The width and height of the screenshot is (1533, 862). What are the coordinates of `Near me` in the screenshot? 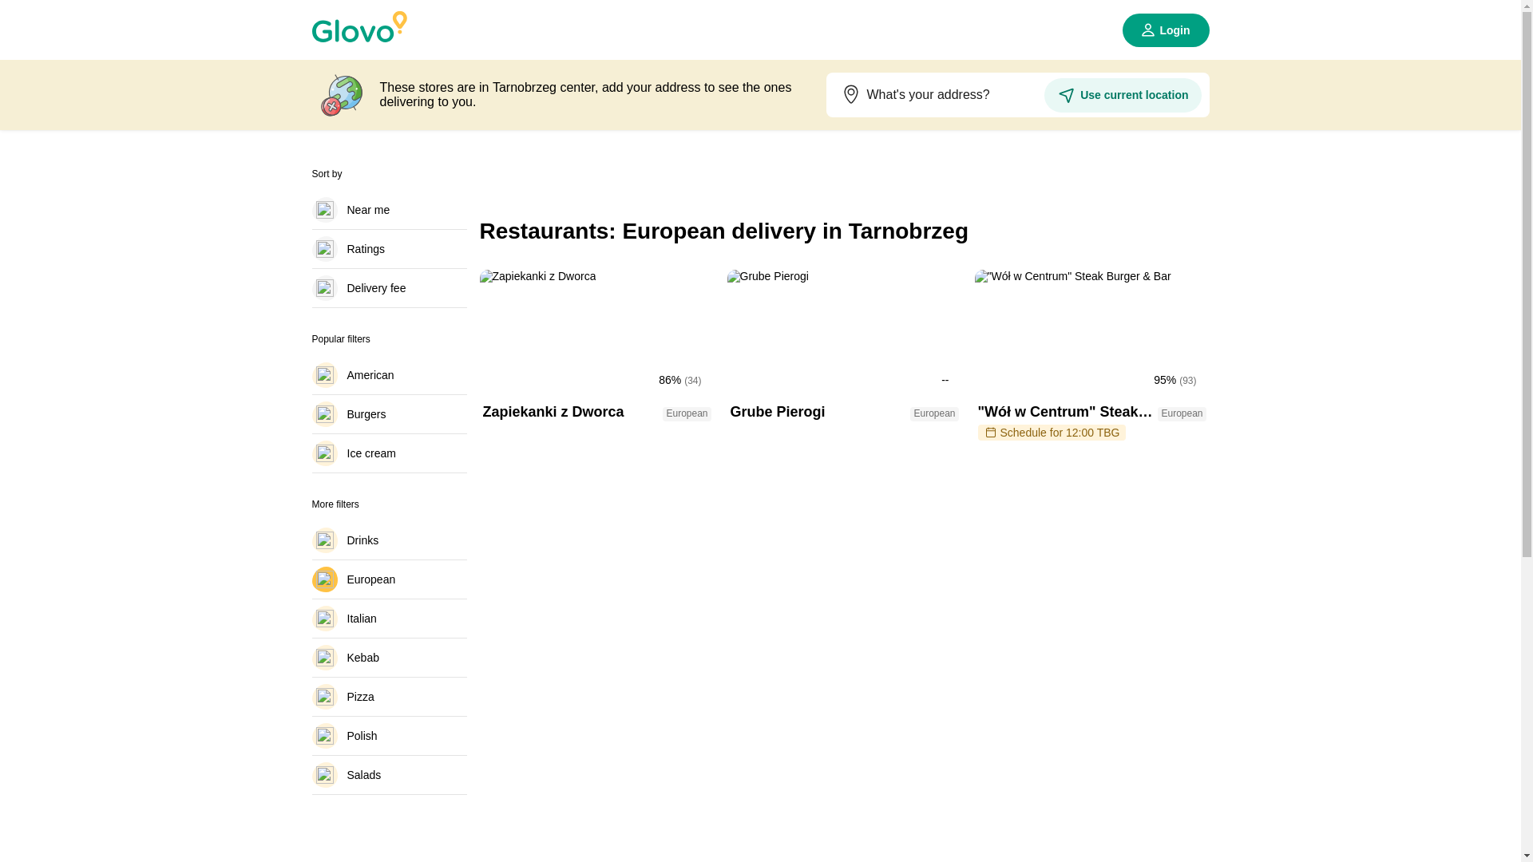 It's located at (388, 540).